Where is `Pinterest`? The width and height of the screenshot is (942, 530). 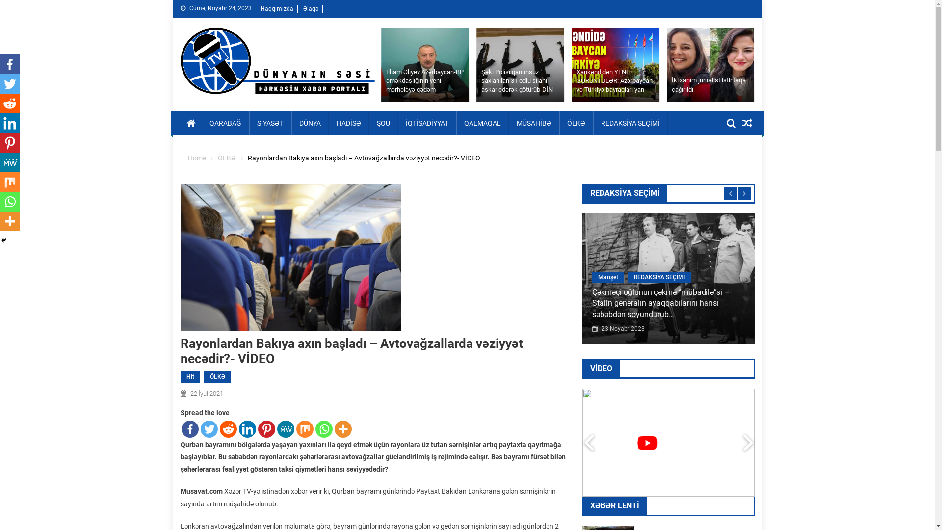 Pinterest is located at coordinates (10, 143).